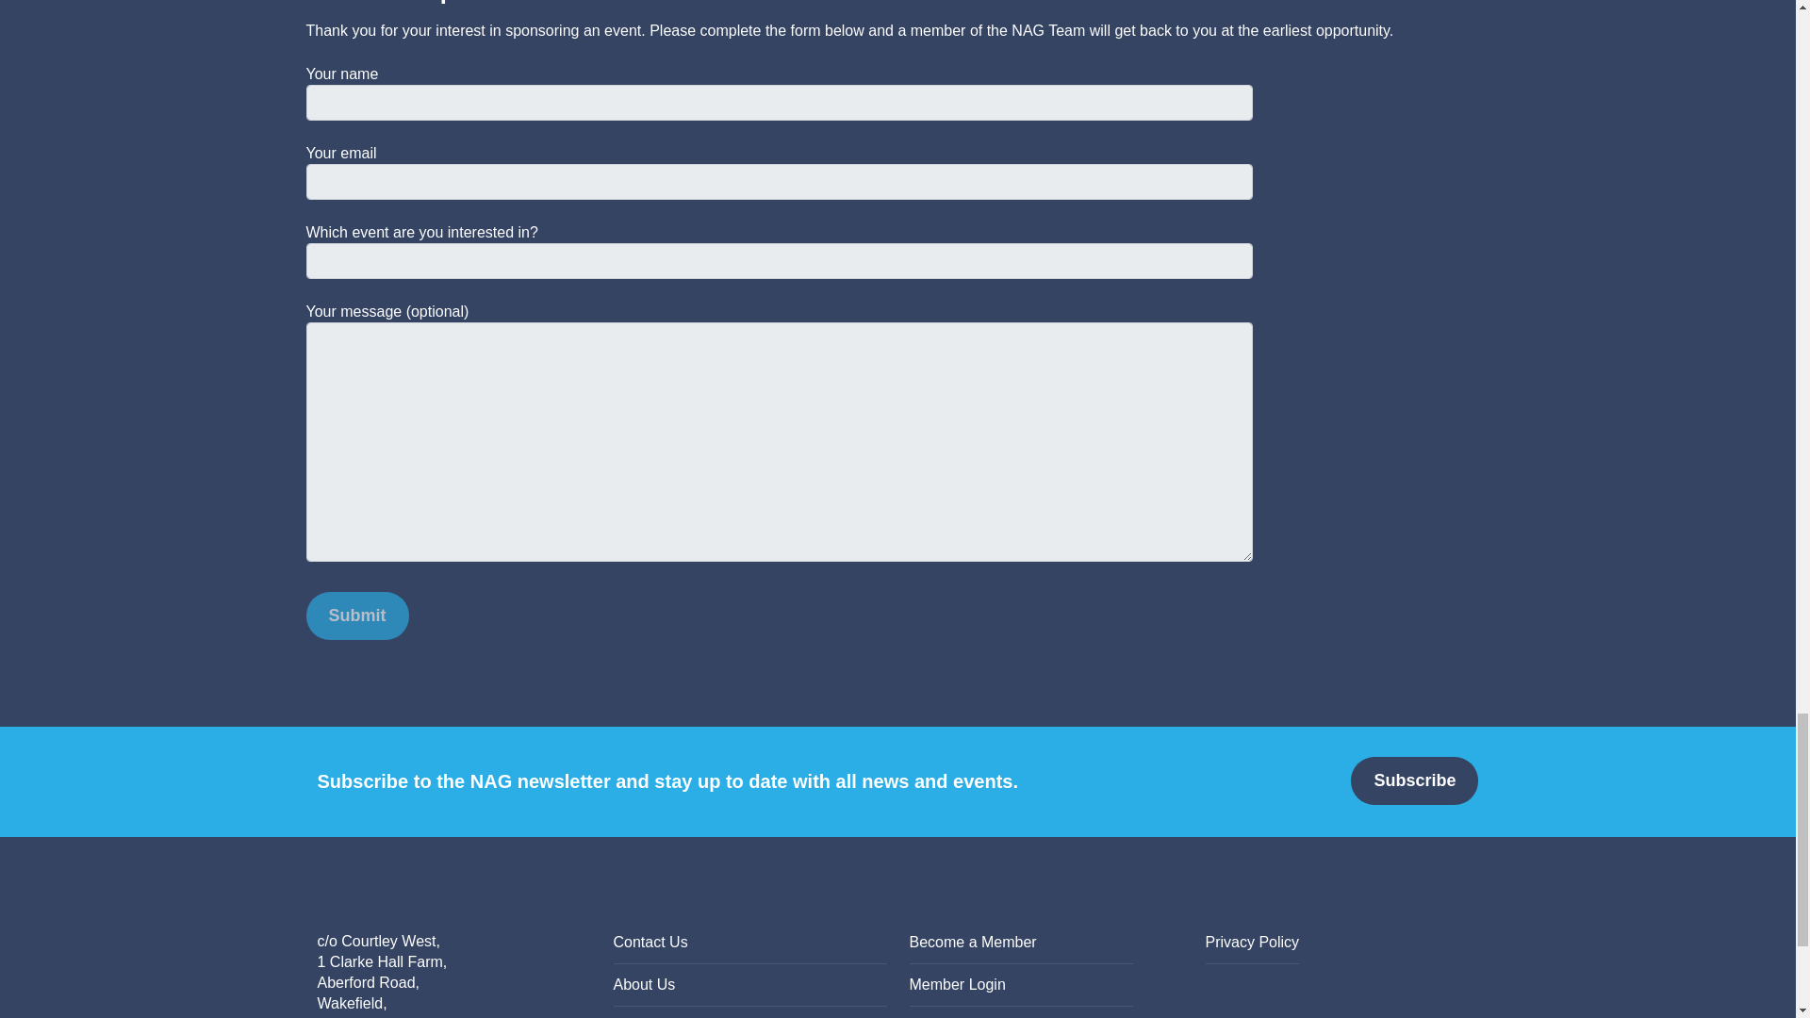  What do you see at coordinates (356, 616) in the screenshot?
I see `Submit` at bounding box center [356, 616].